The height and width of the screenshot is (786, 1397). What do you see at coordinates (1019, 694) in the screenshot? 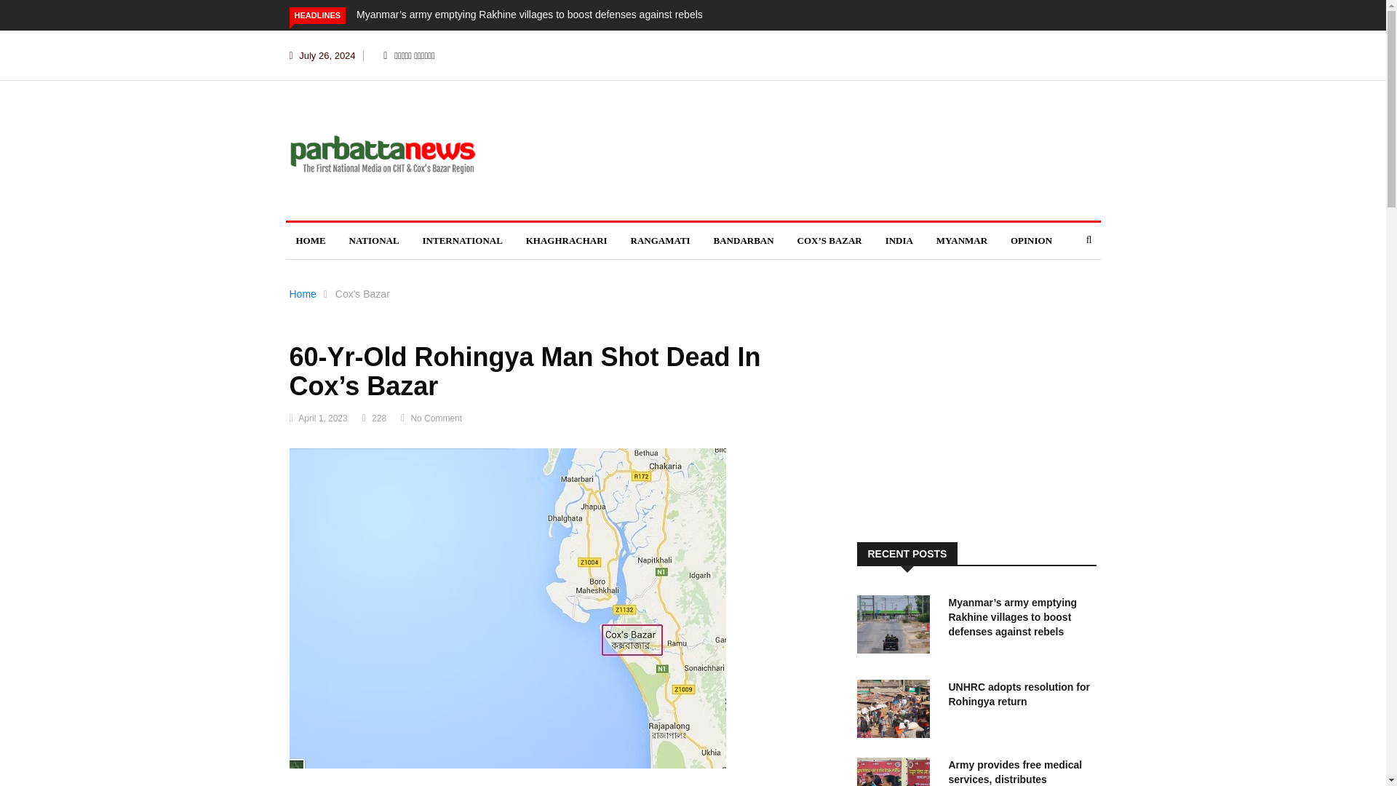
I see `UNHRC adopts resolution for Rohingya return` at bounding box center [1019, 694].